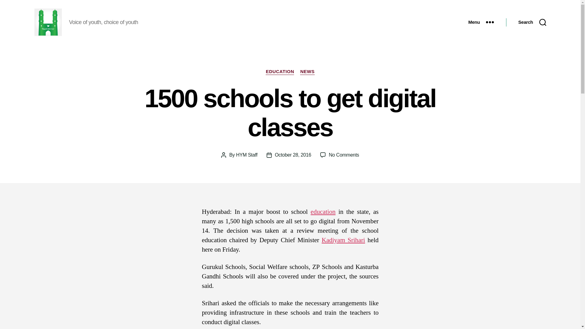 The width and height of the screenshot is (585, 329). Describe the element at coordinates (344, 155) in the screenshot. I see `Kadiyam Srihari` at that location.